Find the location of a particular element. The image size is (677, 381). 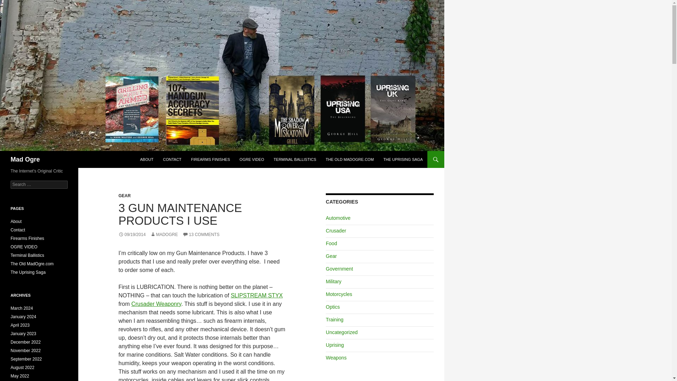

CONTACT is located at coordinates (172, 159).